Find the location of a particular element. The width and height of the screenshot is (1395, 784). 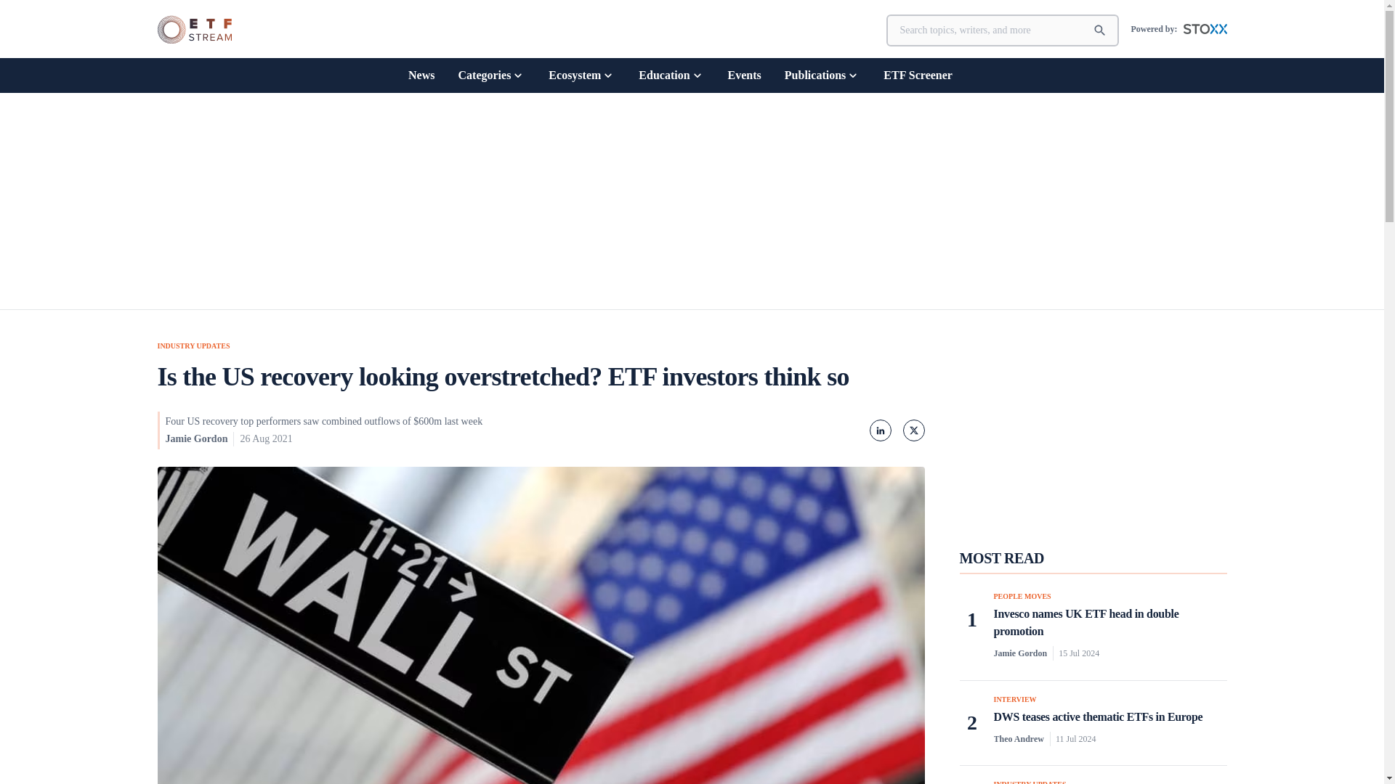

Events is located at coordinates (745, 75).